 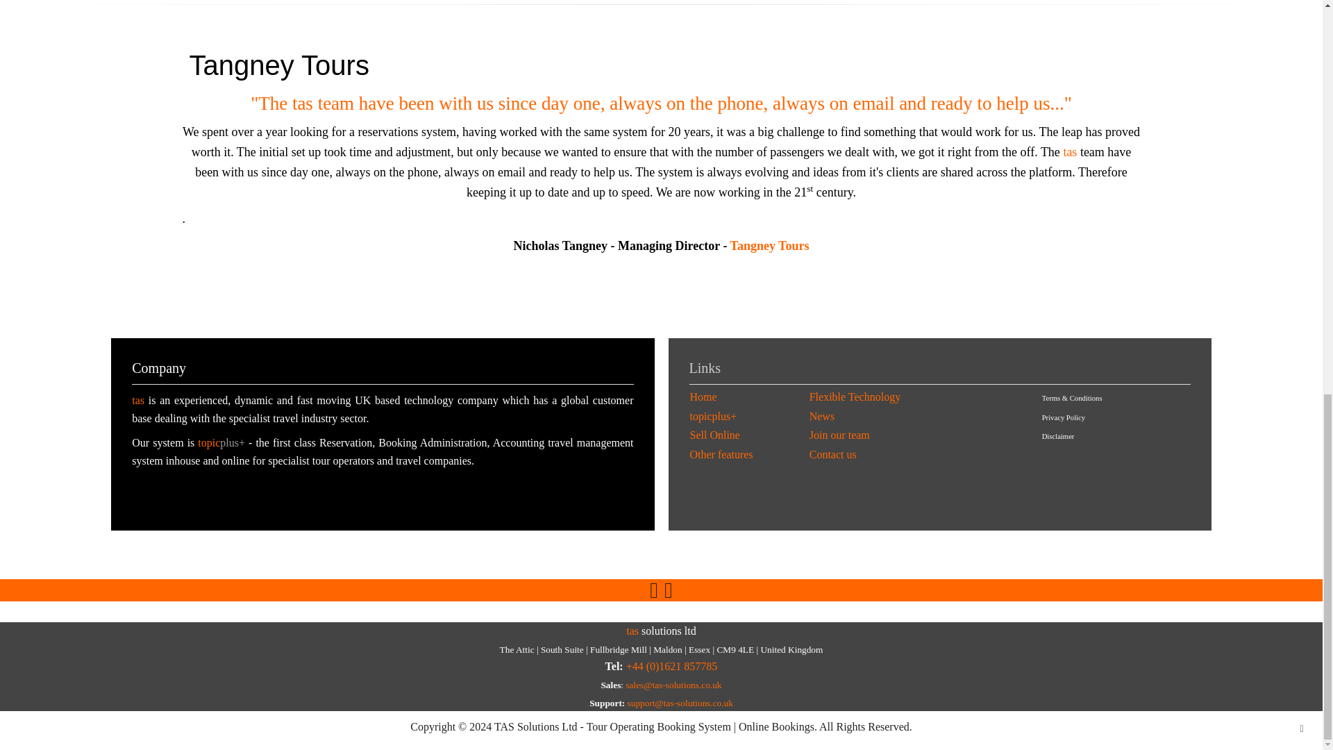 I want to click on Home, so click(x=703, y=396).